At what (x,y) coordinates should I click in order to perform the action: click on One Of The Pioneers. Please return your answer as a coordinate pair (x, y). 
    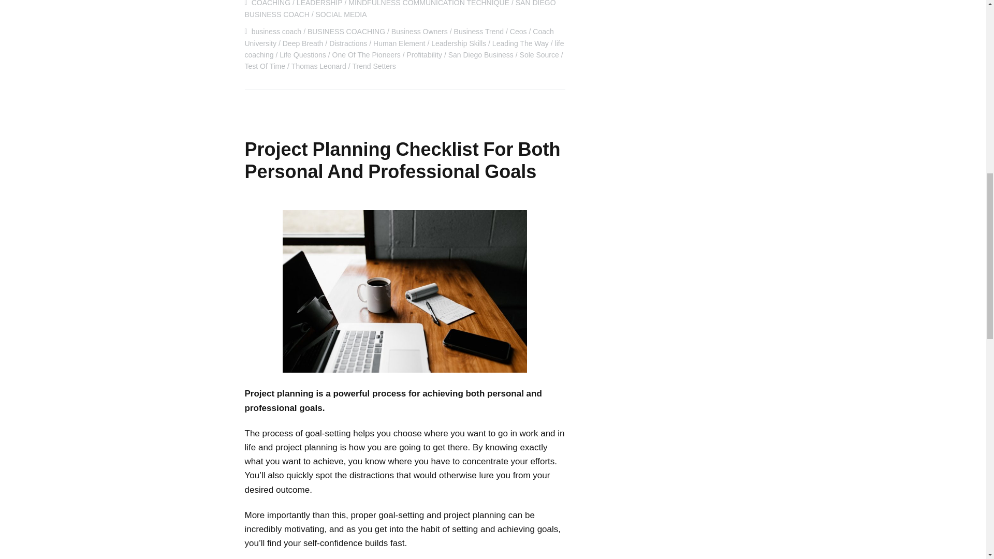
    Looking at the image, I should click on (366, 55).